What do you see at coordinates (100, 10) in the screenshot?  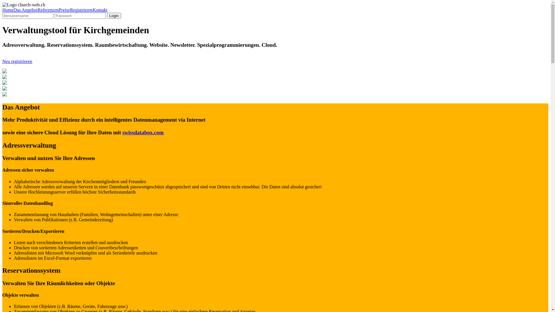 I see `Kontakt` at bounding box center [100, 10].